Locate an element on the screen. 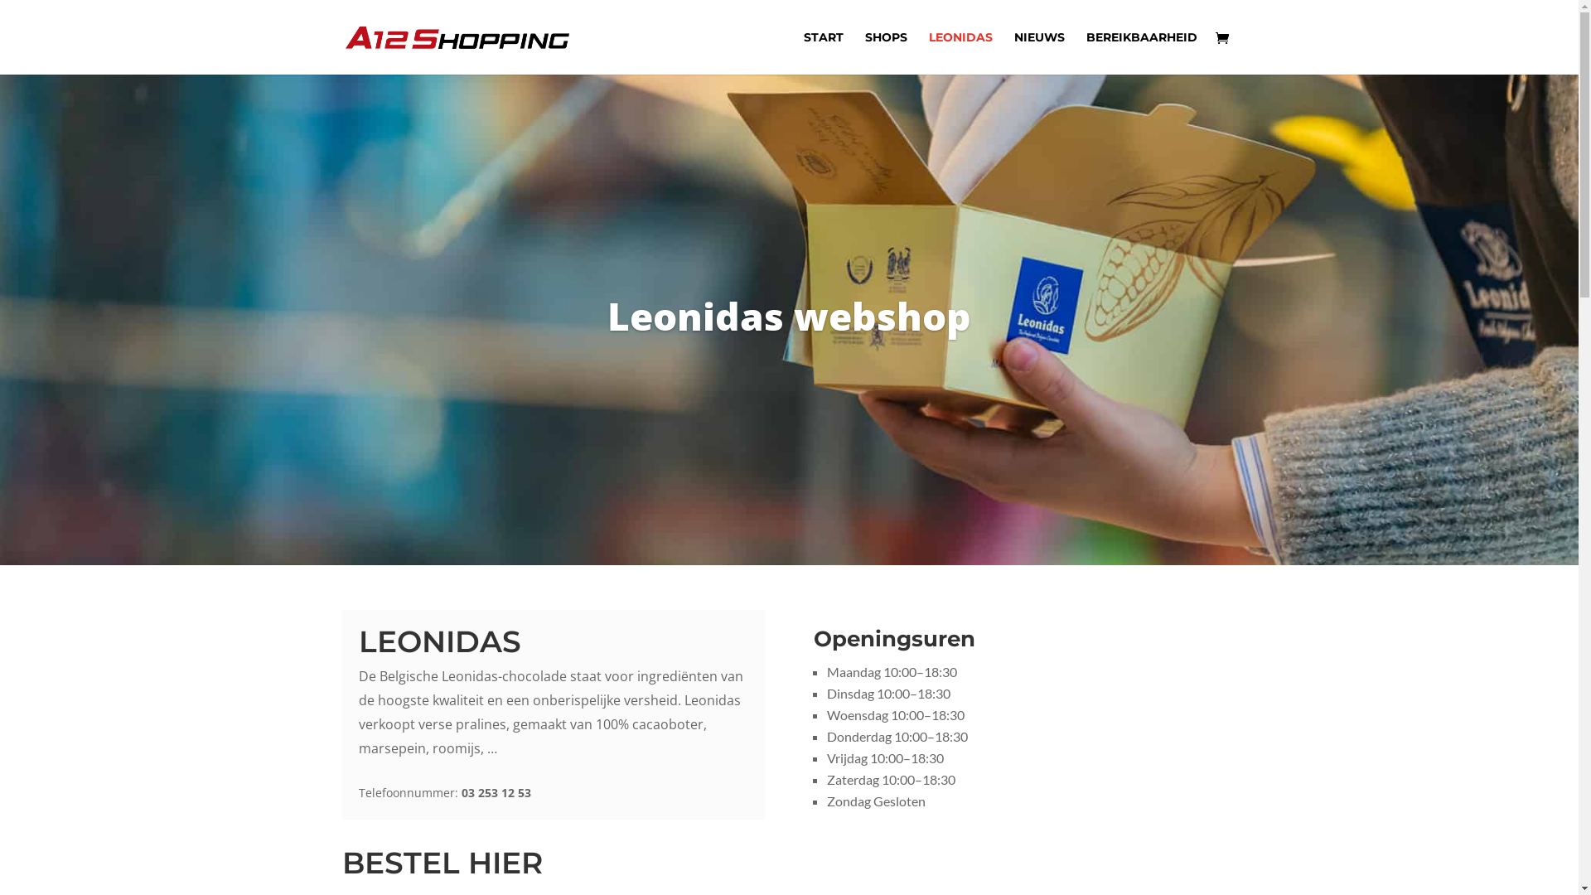 The height and width of the screenshot is (895, 1591). LEONIDAS is located at coordinates (960, 53).